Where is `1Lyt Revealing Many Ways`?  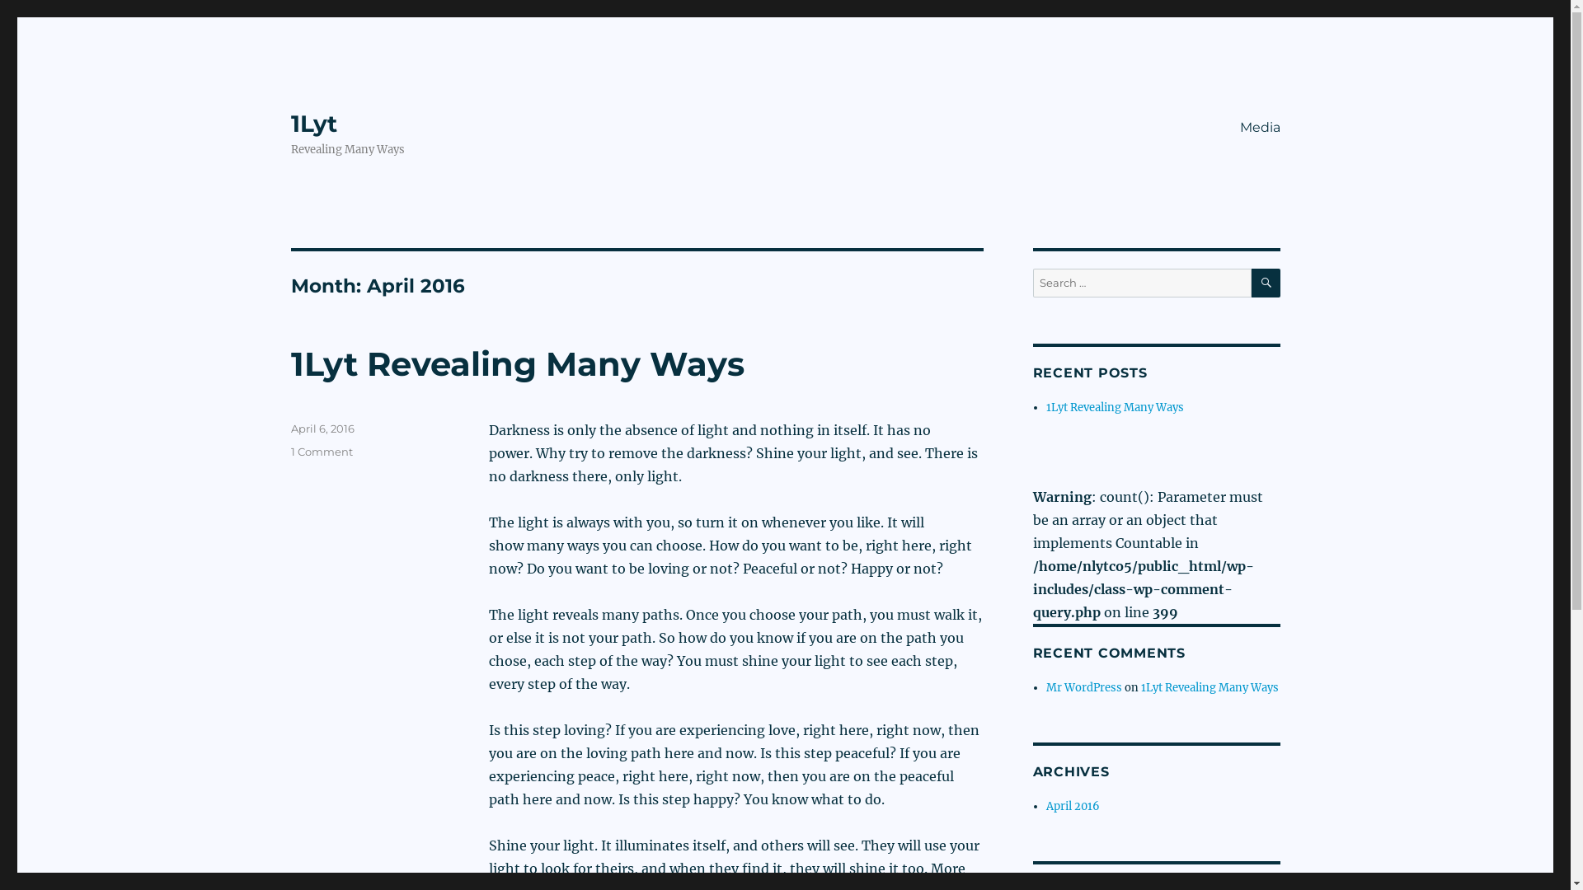
1Lyt Revealing Many Ways is located at coordinates (1210, 687).